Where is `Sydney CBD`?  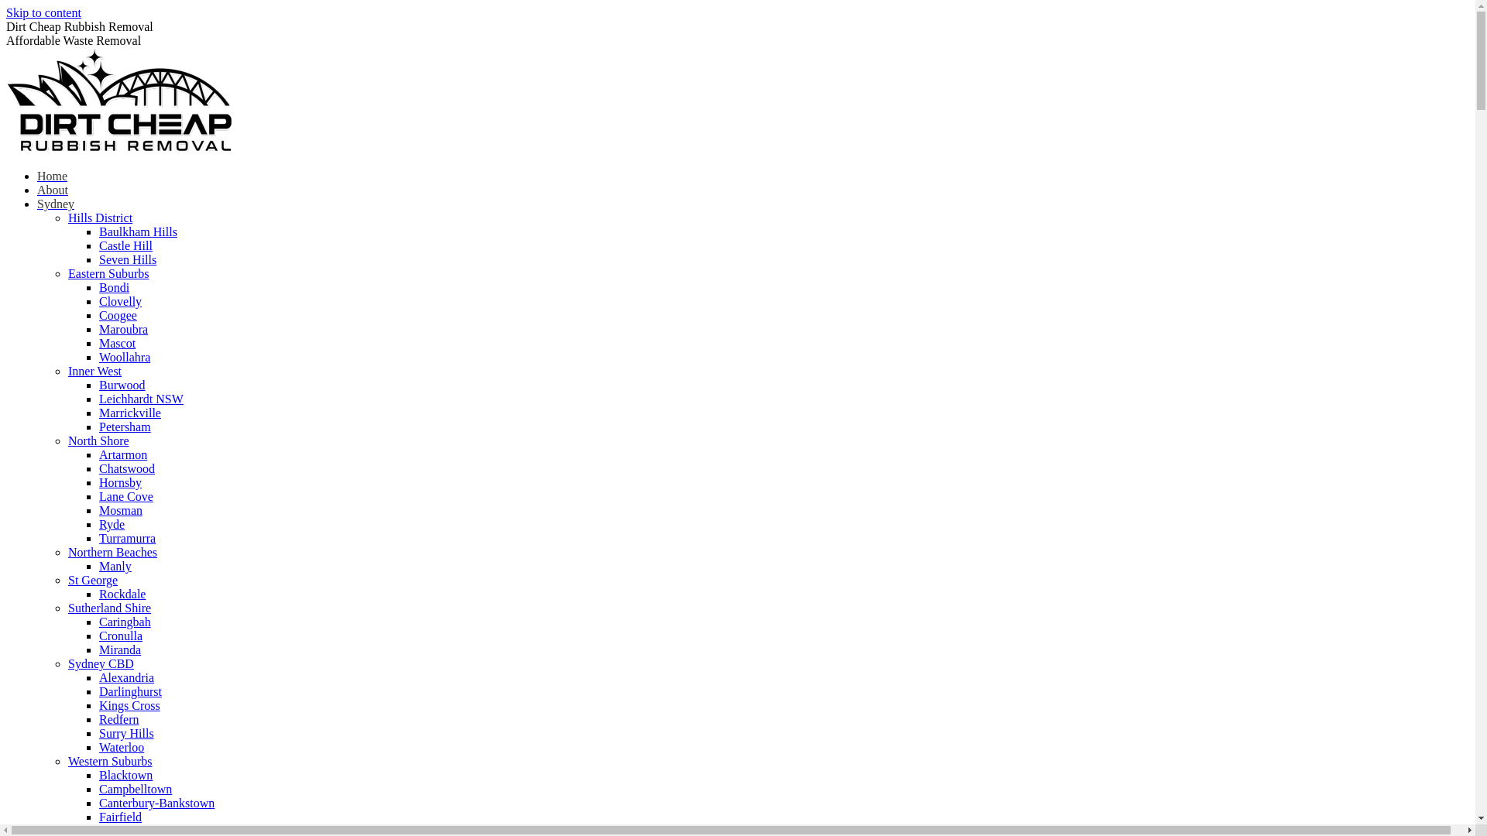
Sydney CBD is located at coordinates (101, 664).